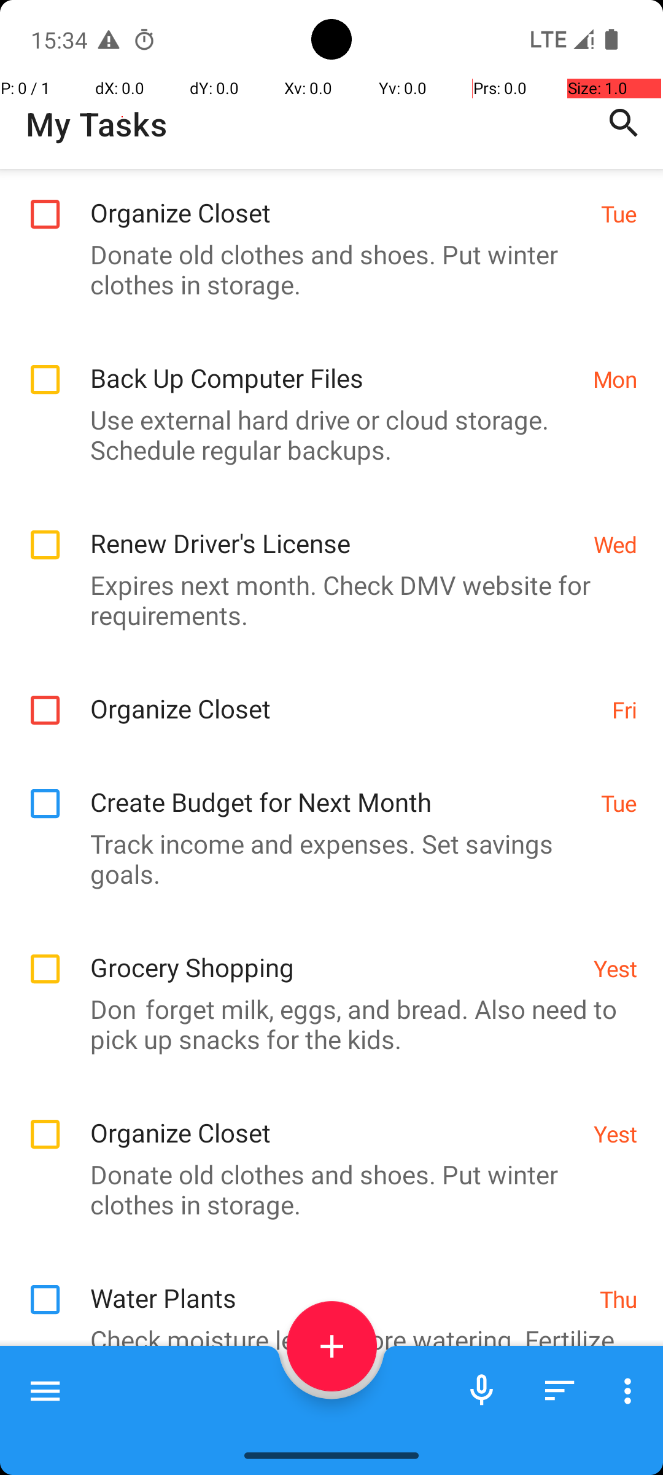 The width and height of the screenshot is (663, 1475). Describe the element at coordinates (96, 124) in the screenshot. I see `My Tasks` at that location.